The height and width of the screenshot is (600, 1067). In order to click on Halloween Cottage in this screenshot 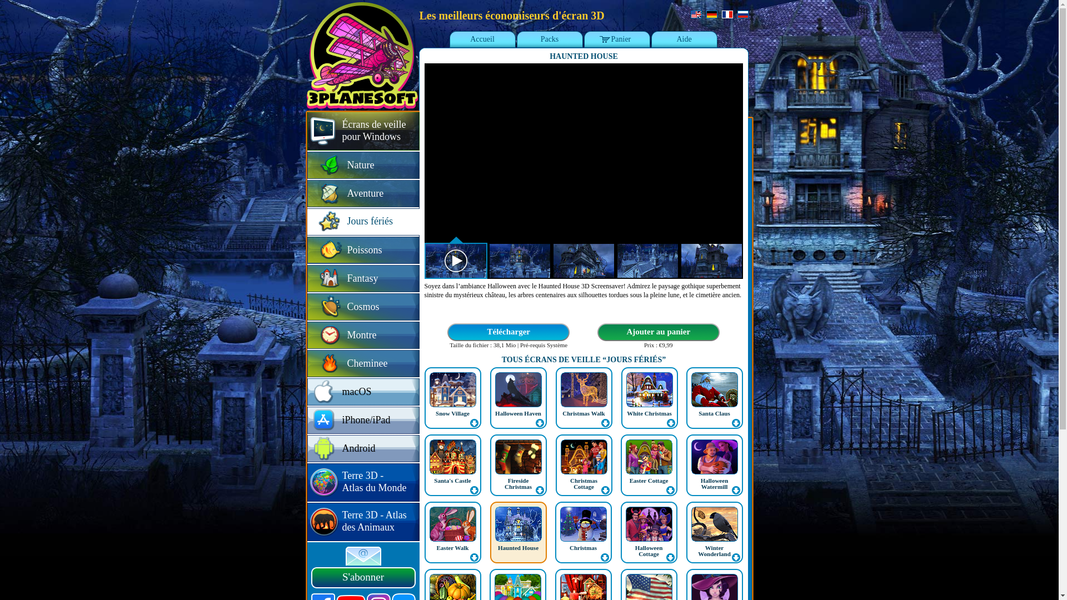, I will do `click(649, 532)`.